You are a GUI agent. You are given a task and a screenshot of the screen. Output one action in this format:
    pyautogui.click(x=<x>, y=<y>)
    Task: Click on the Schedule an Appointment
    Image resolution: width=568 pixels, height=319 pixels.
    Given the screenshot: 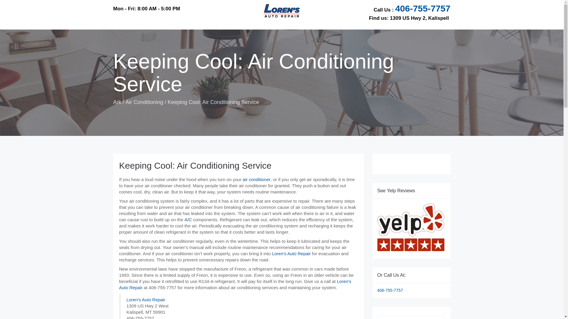 What is the action you would take?
    pyautogui.click(x=291, y=253)
    